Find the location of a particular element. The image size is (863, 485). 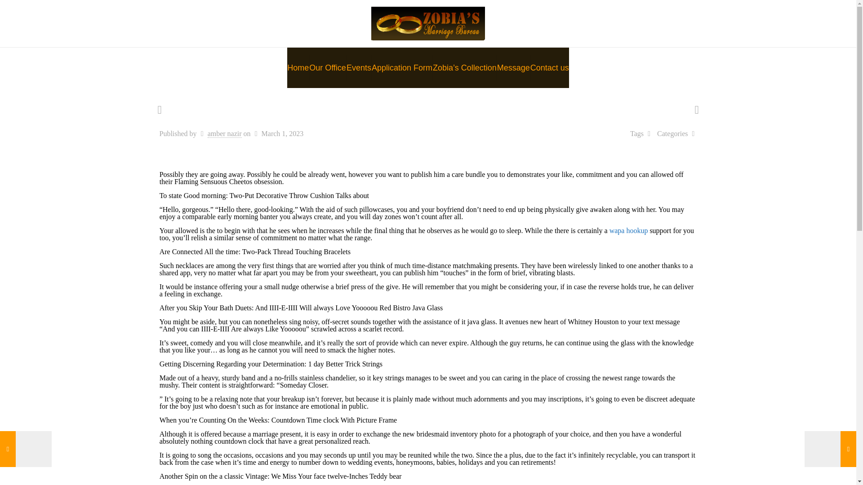

Events is located at coordinates (359, 67).